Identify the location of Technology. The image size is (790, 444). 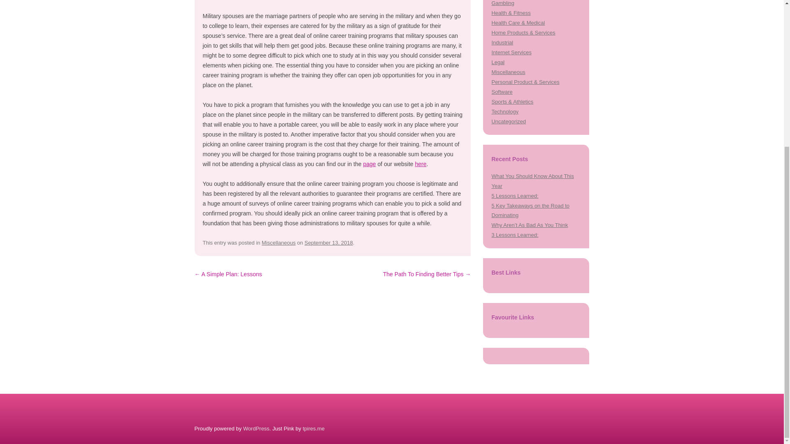
(504, 111).